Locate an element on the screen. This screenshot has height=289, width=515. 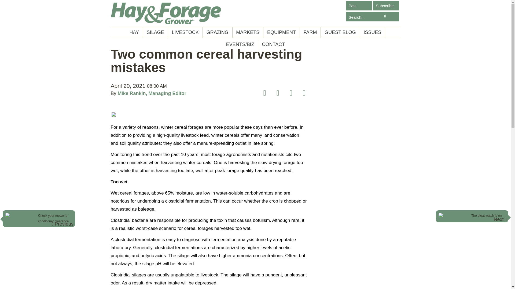
FARM is located at coordinates (310, 32).